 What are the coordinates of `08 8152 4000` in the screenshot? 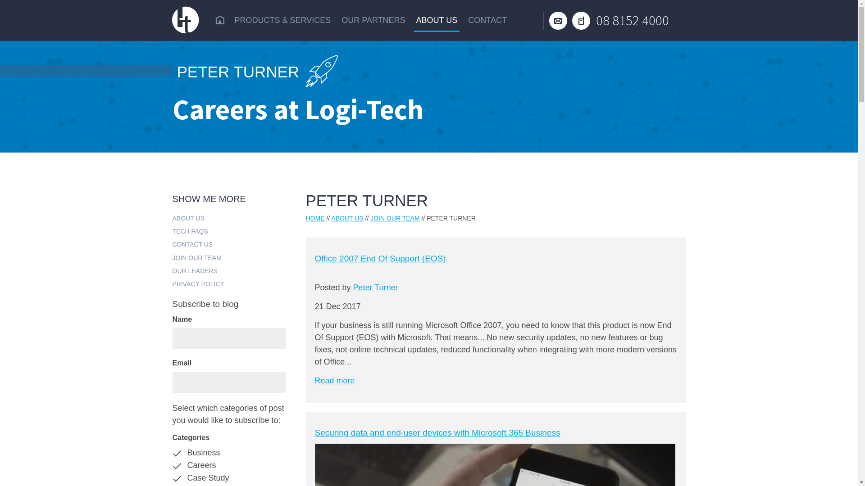 It's located at (621, 20).